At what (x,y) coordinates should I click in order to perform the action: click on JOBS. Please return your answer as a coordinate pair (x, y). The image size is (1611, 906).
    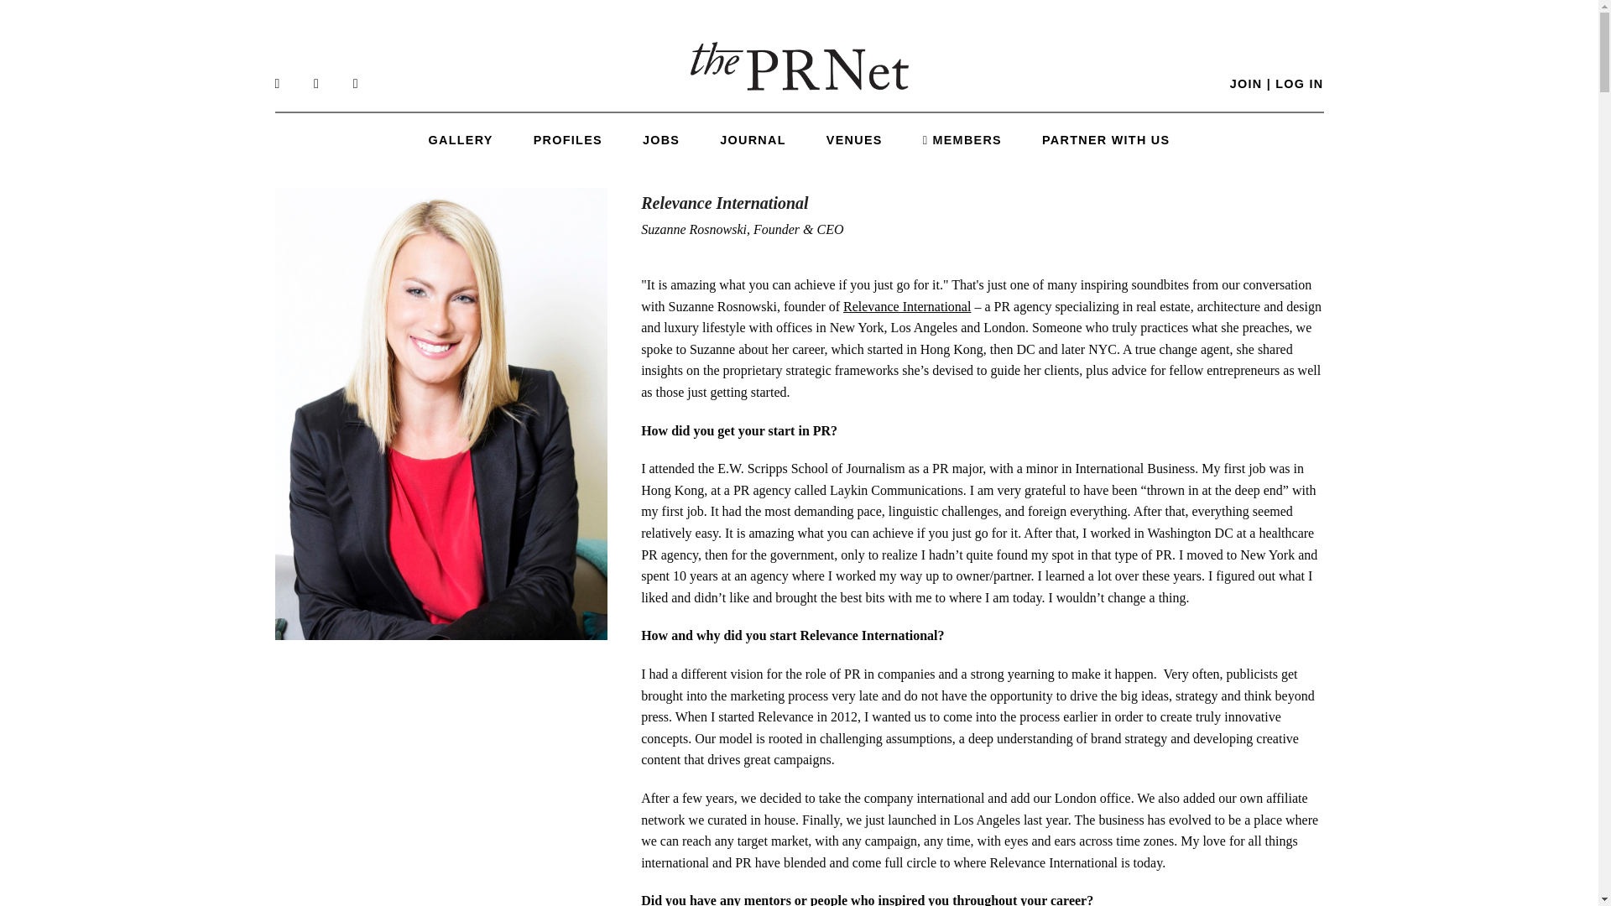
    Looking at the image, I should click on (661, 139).